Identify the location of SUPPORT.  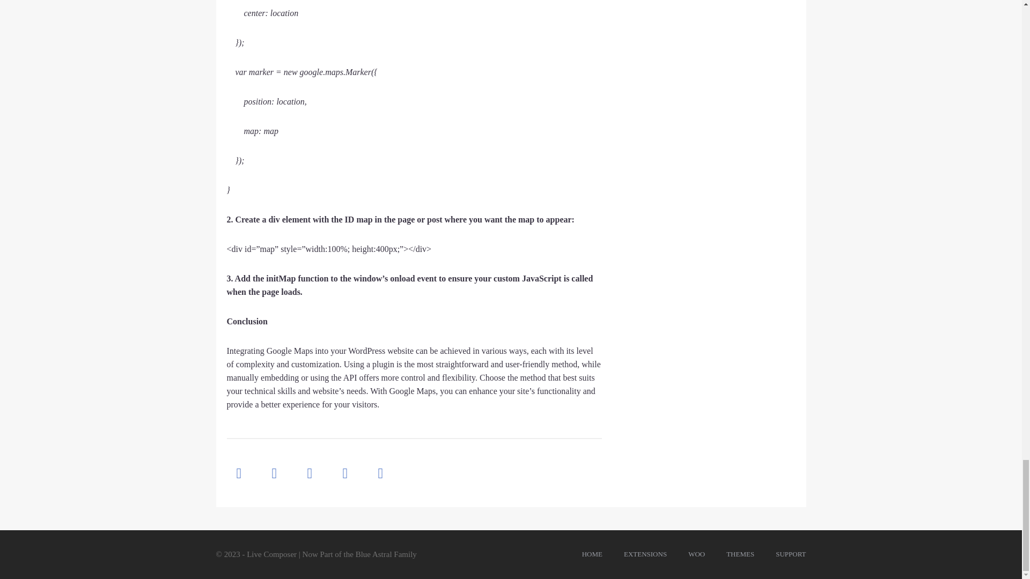
(790, 554).